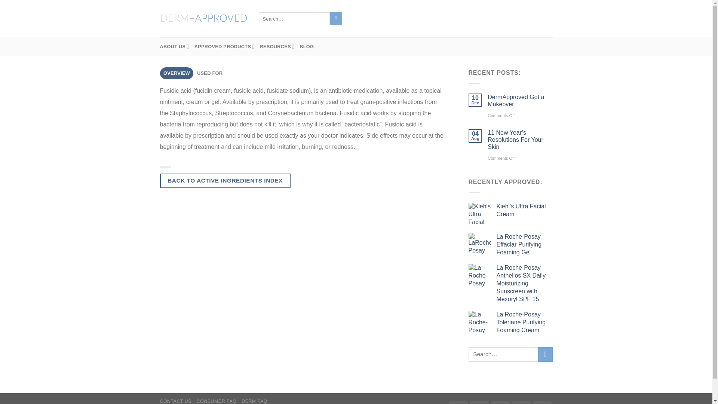  What do you see at coordinates (175, 47) in the screenshot?
I see `ABOUT US` at bounding box center [175, 47].